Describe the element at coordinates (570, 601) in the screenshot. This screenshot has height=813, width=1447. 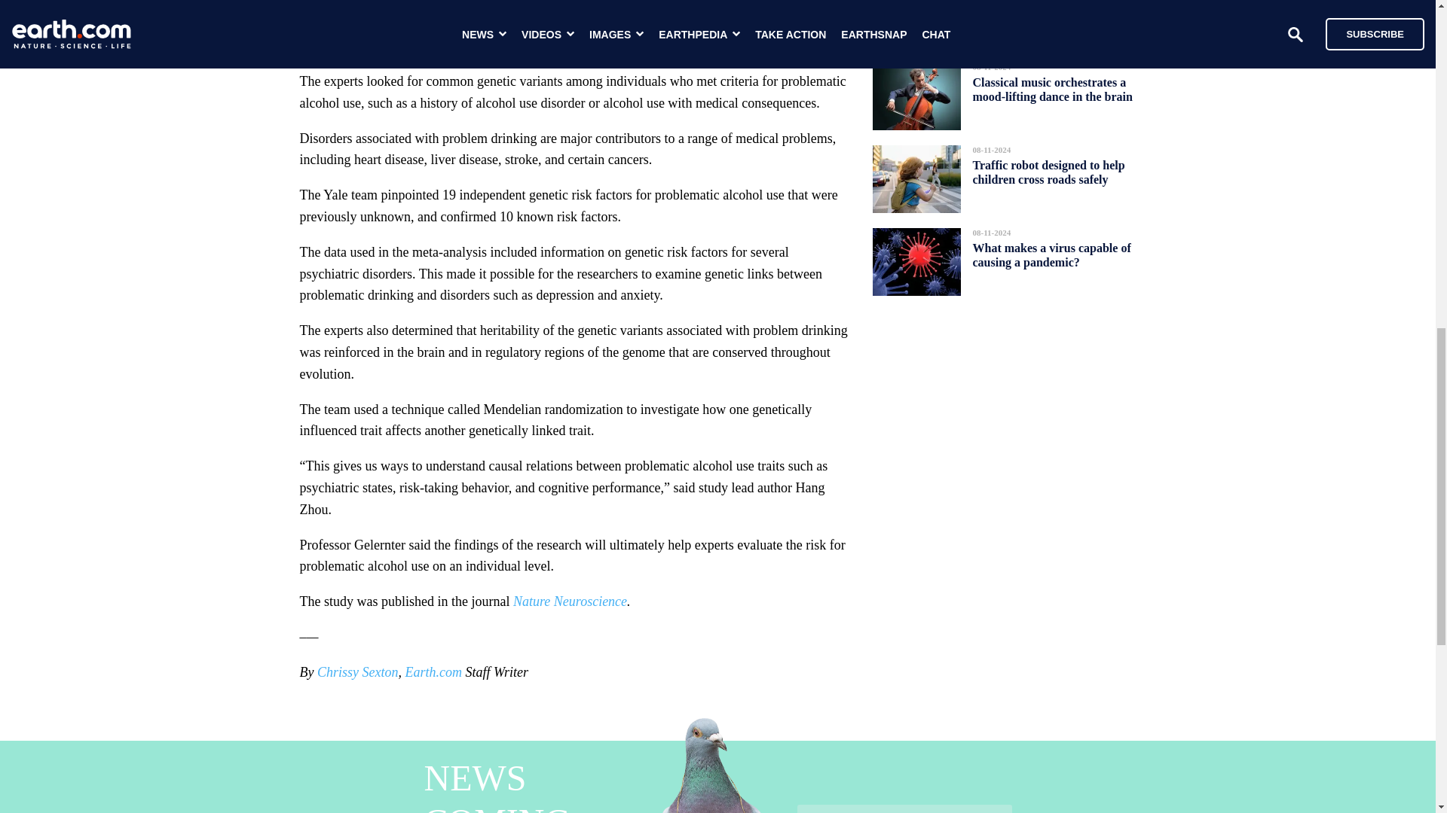
I see `Nature Neuroscience` at that location.